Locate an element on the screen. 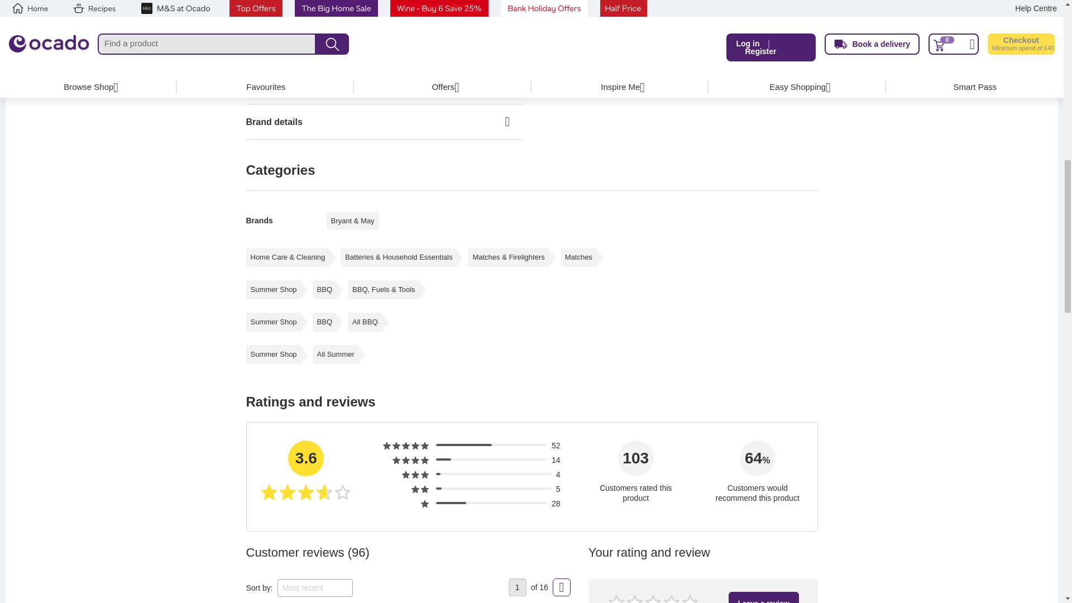 This screenshot has height=603, width=1072. Matches is located at coordinates (578, 257).